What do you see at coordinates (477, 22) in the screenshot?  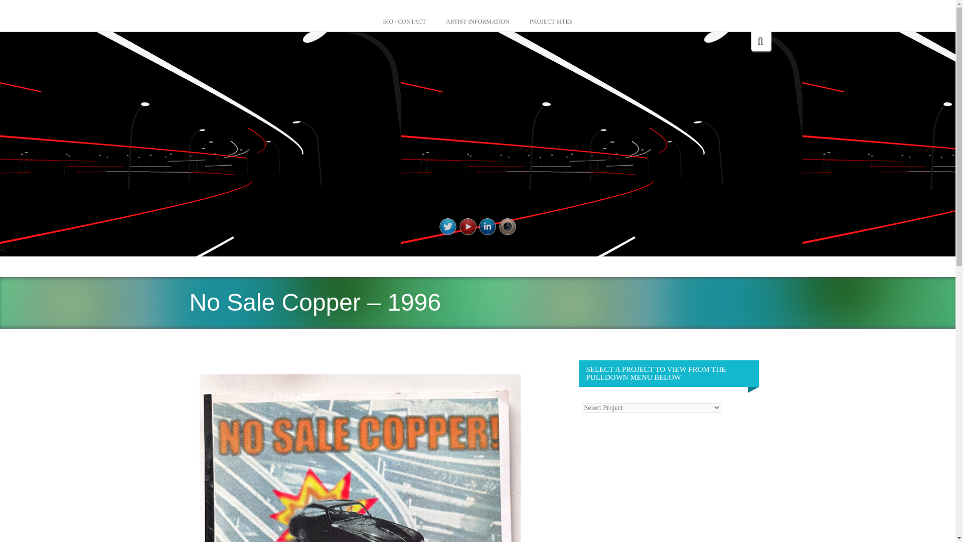 I see `ARTIST INFORMATION` at bounding box center [477, 22].